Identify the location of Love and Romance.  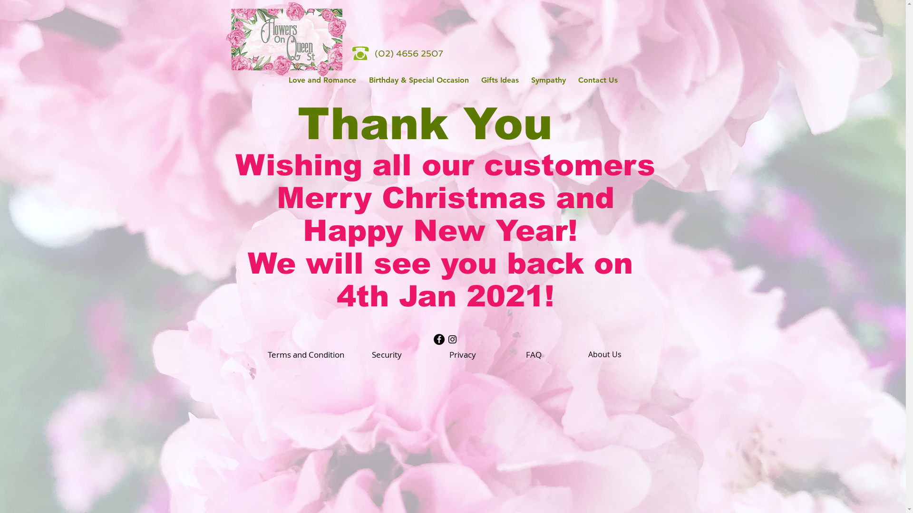
(322, 80).